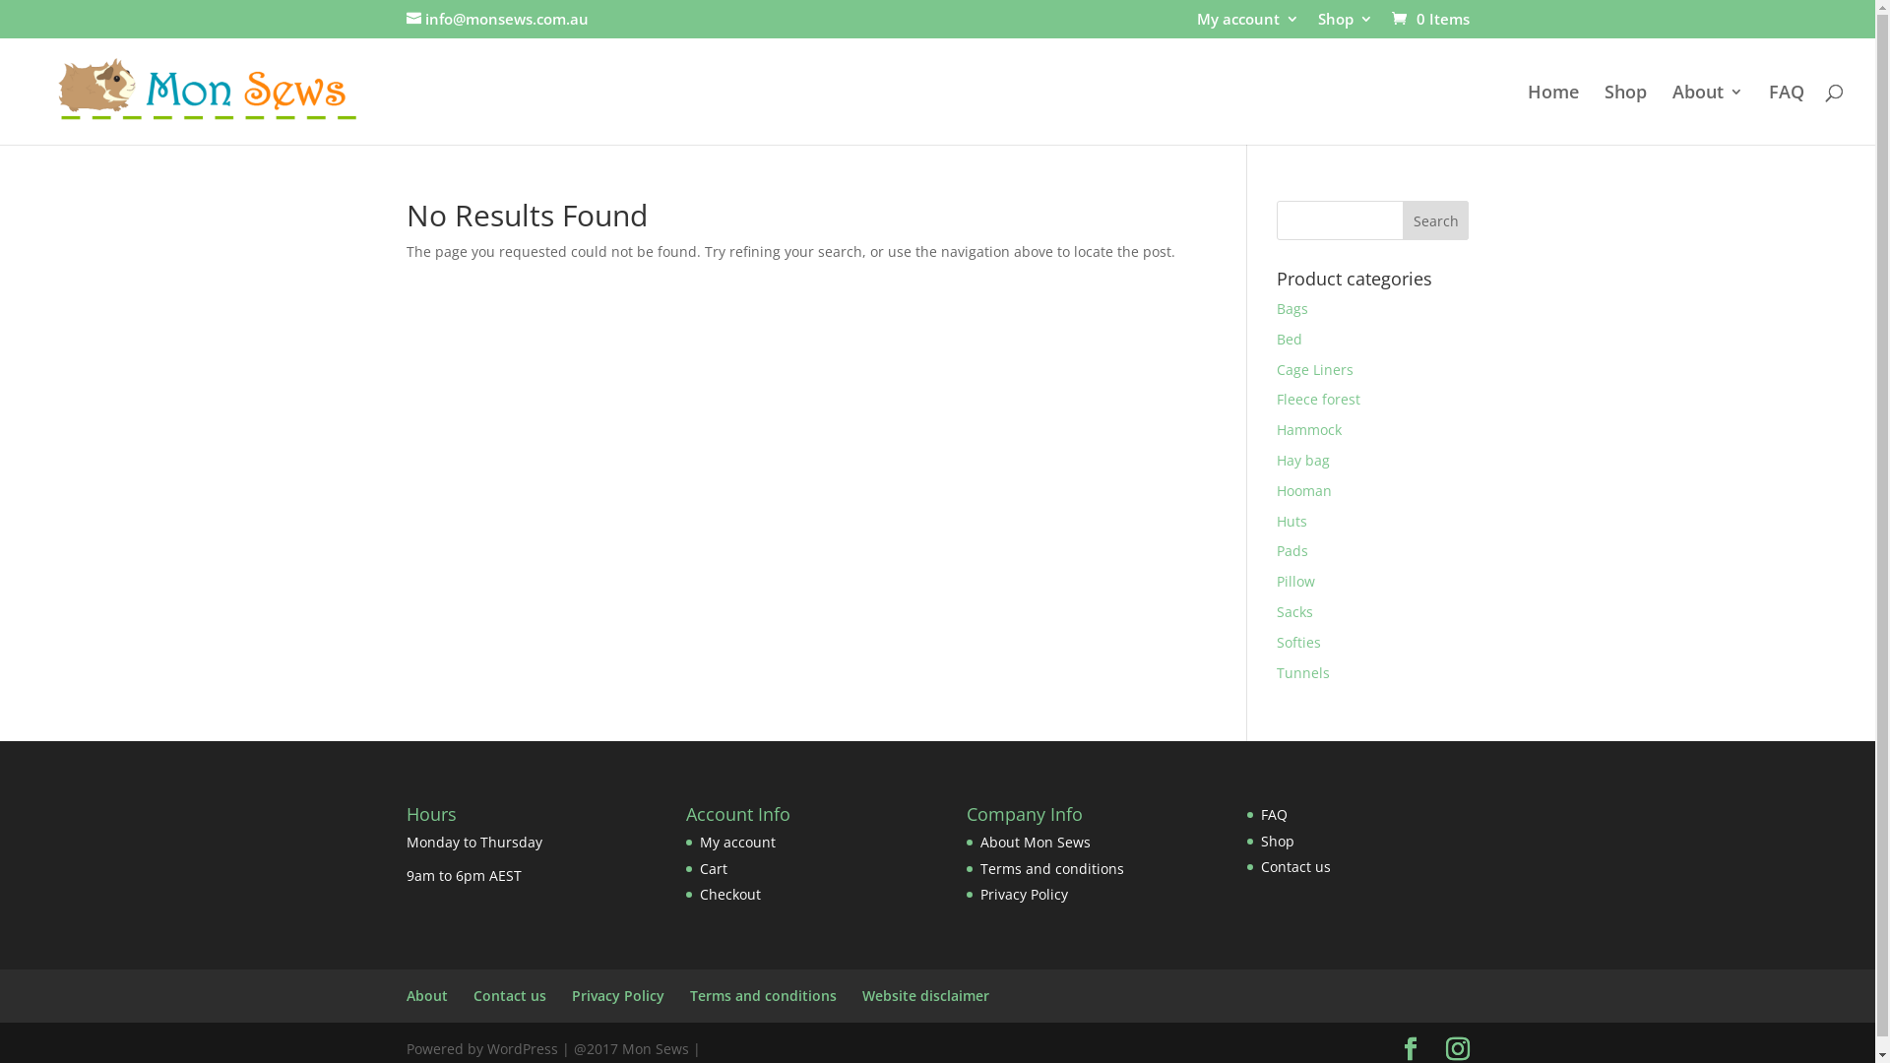 Image resolution: width=1890 pixels, height=1063 pixels. Describe the element at coordinates (1290, 339) in the screenshot. I see `Bed` at that location.